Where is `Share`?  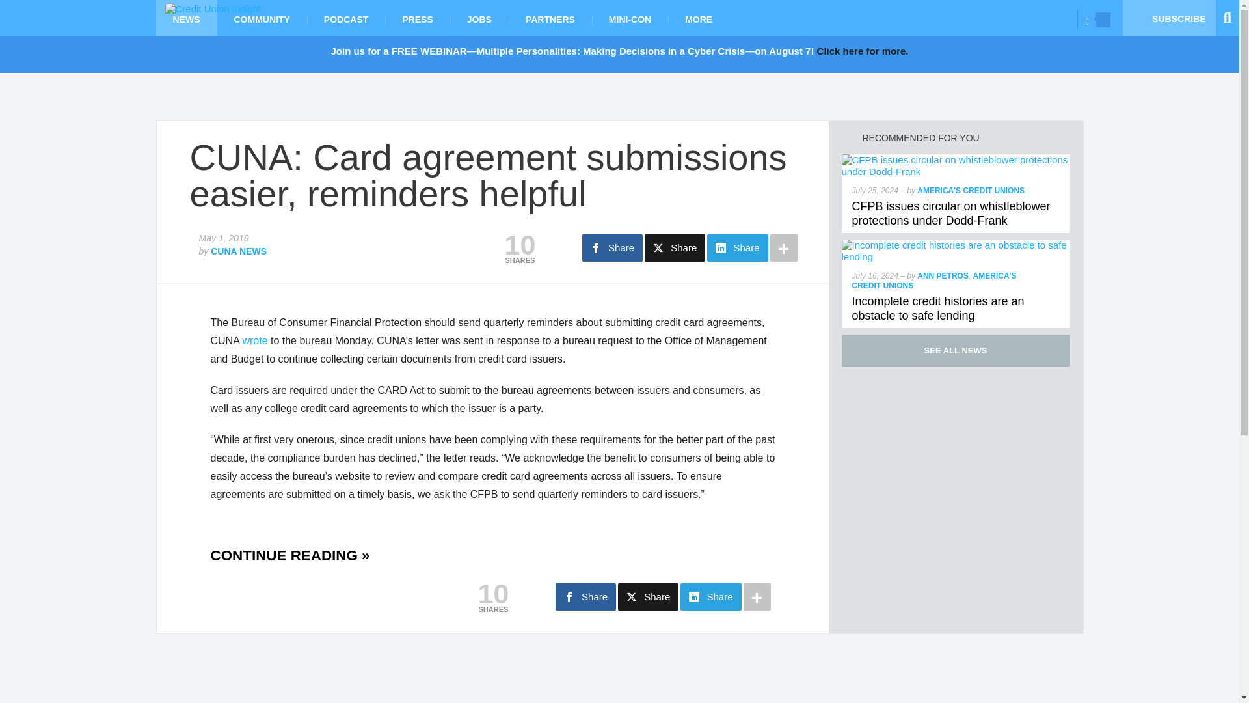
Share is located at coordinates (612, 247).